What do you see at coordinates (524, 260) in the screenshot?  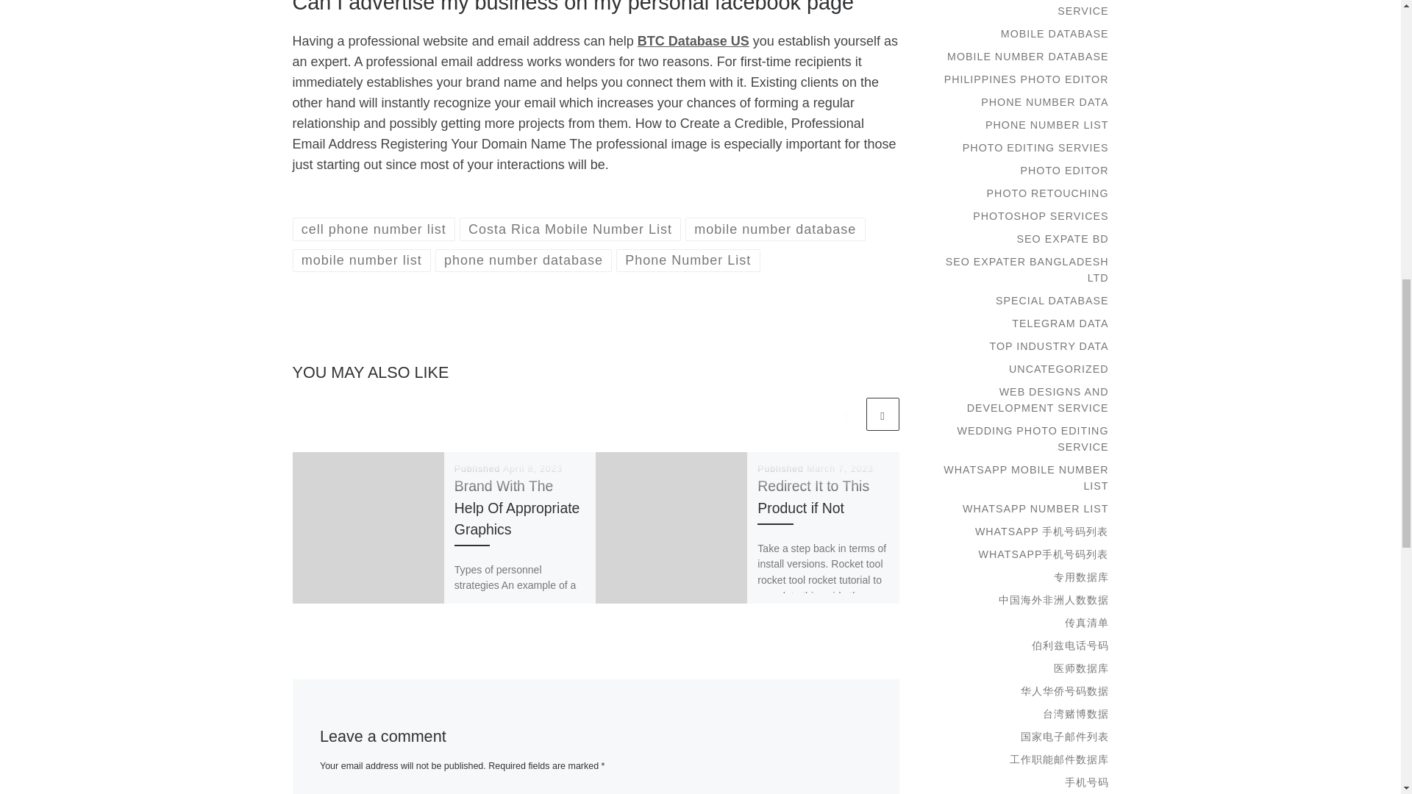 I see `phone number database` at bounding box center [524, 260].